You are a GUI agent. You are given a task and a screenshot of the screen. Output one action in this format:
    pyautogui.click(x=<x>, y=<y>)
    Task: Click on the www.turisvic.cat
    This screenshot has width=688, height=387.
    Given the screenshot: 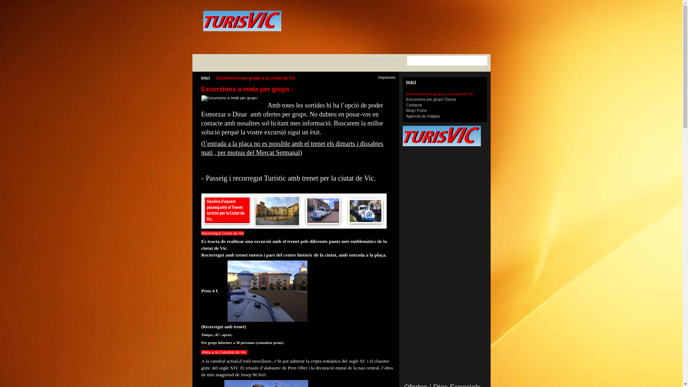 What is the action you would take?
    pyautogui.click(x=445, y=136)
    